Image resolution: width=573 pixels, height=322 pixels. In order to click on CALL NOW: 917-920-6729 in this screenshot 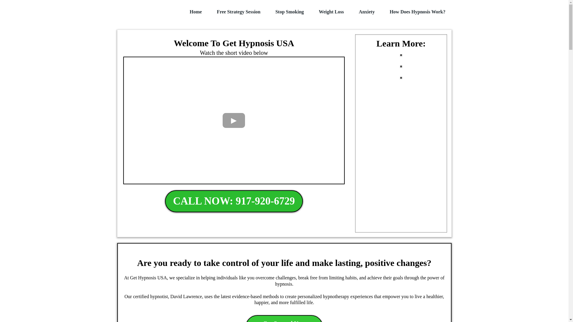, I will do `click(234, 201)`.